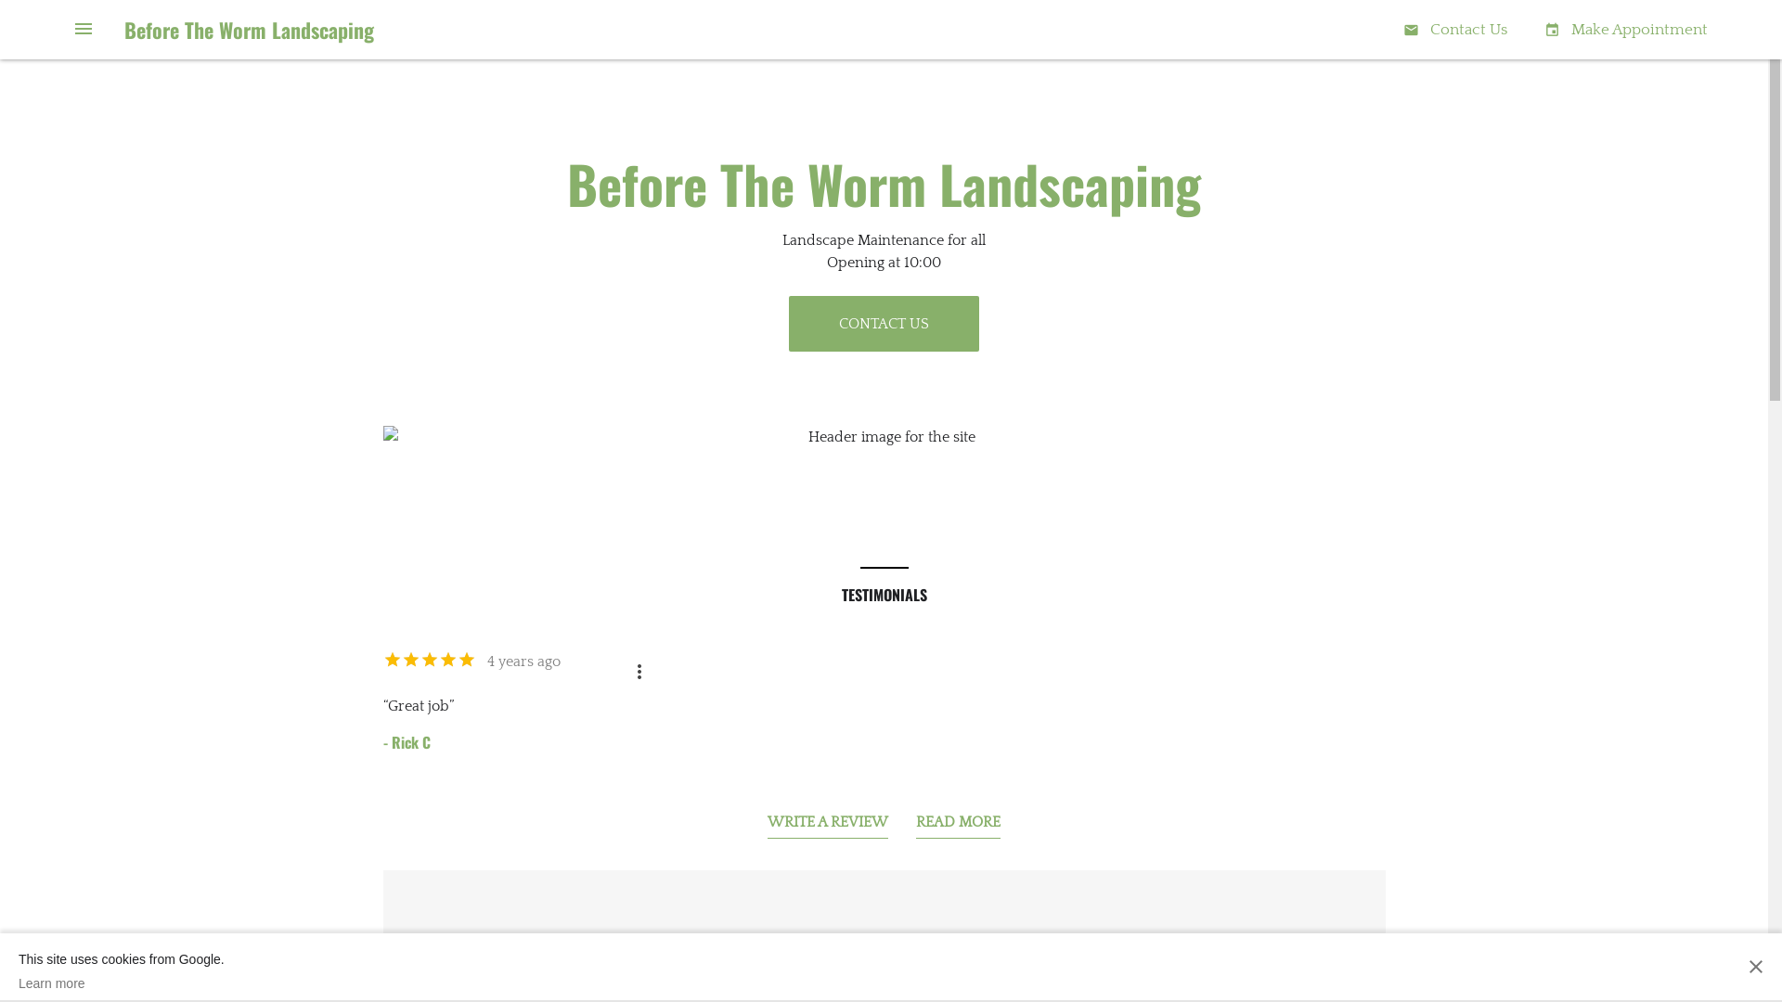  I want to click on WRITE A REVIEW, so click(828, 826).